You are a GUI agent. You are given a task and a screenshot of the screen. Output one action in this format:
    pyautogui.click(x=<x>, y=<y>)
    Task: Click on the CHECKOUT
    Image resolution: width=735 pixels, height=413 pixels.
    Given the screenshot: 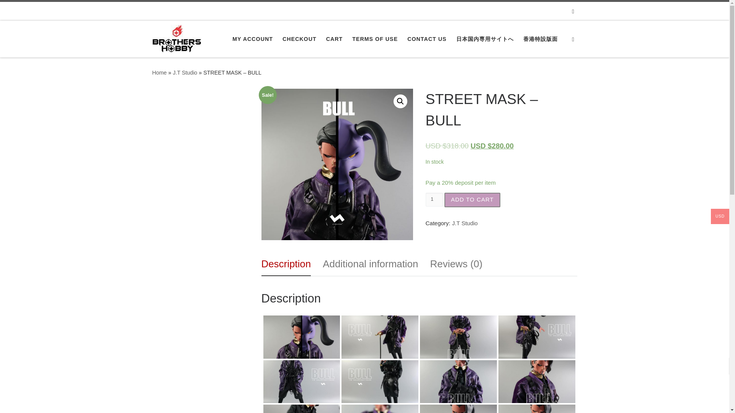 What is the action you would take?
    pyautogui.click(x=299, y=39)
    